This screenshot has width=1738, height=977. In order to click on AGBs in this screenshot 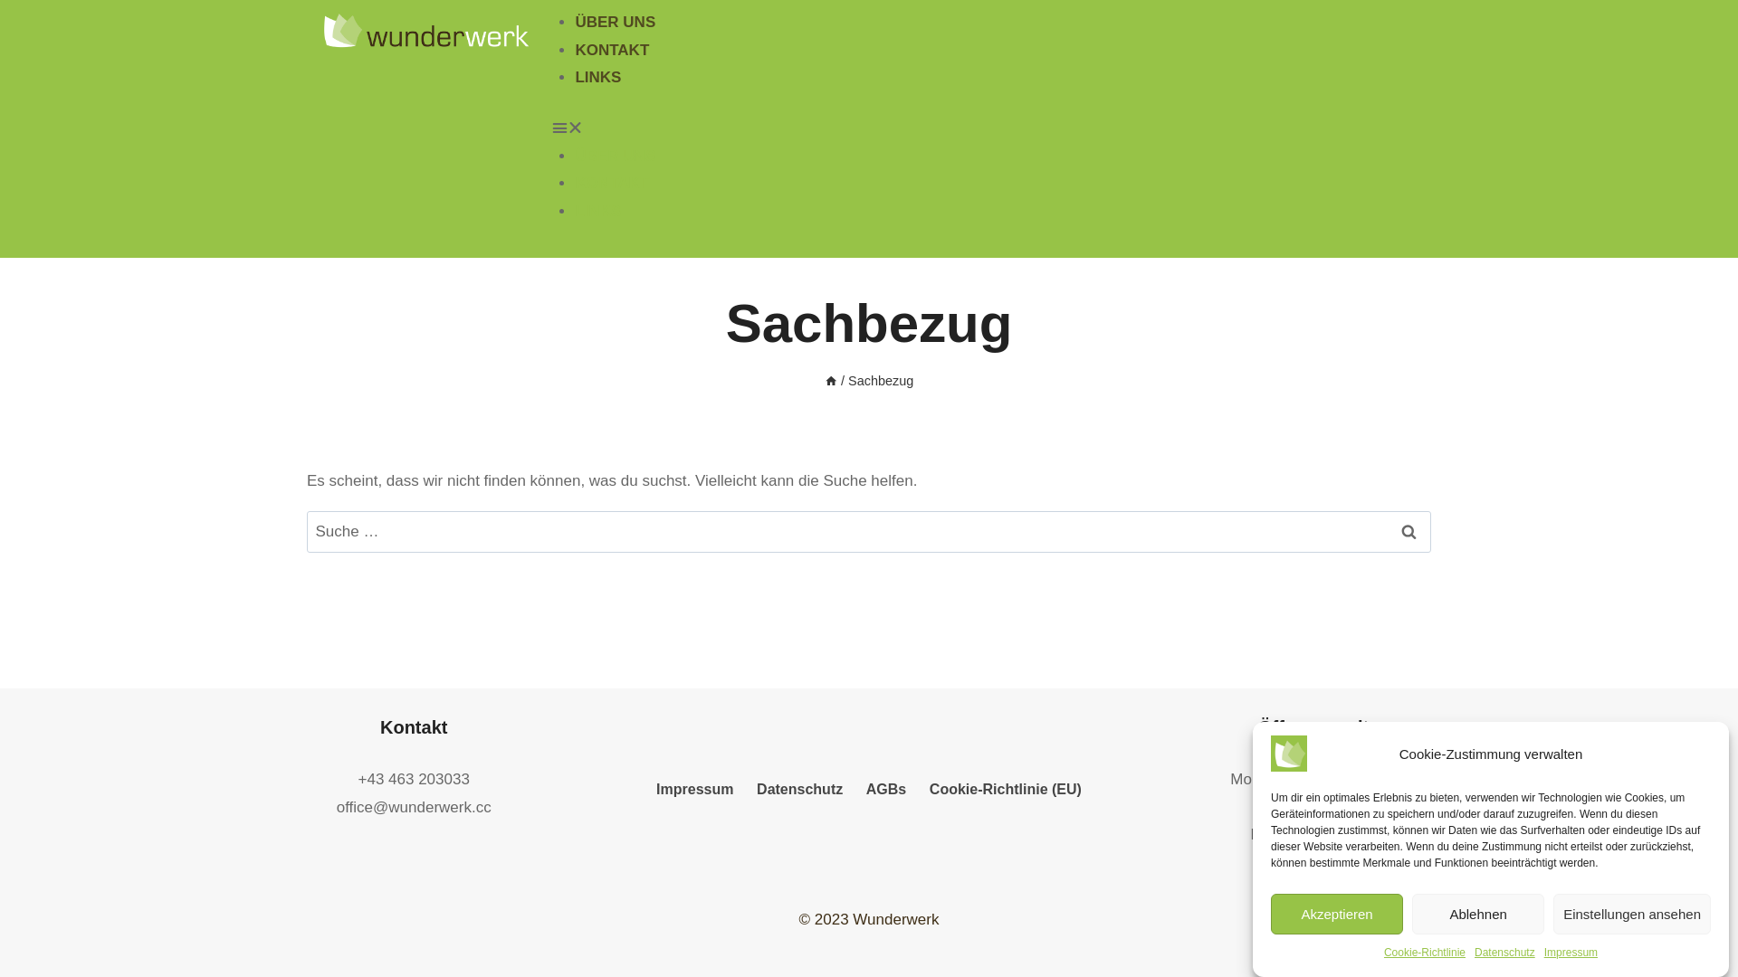, I will do `click(885, 790)`.